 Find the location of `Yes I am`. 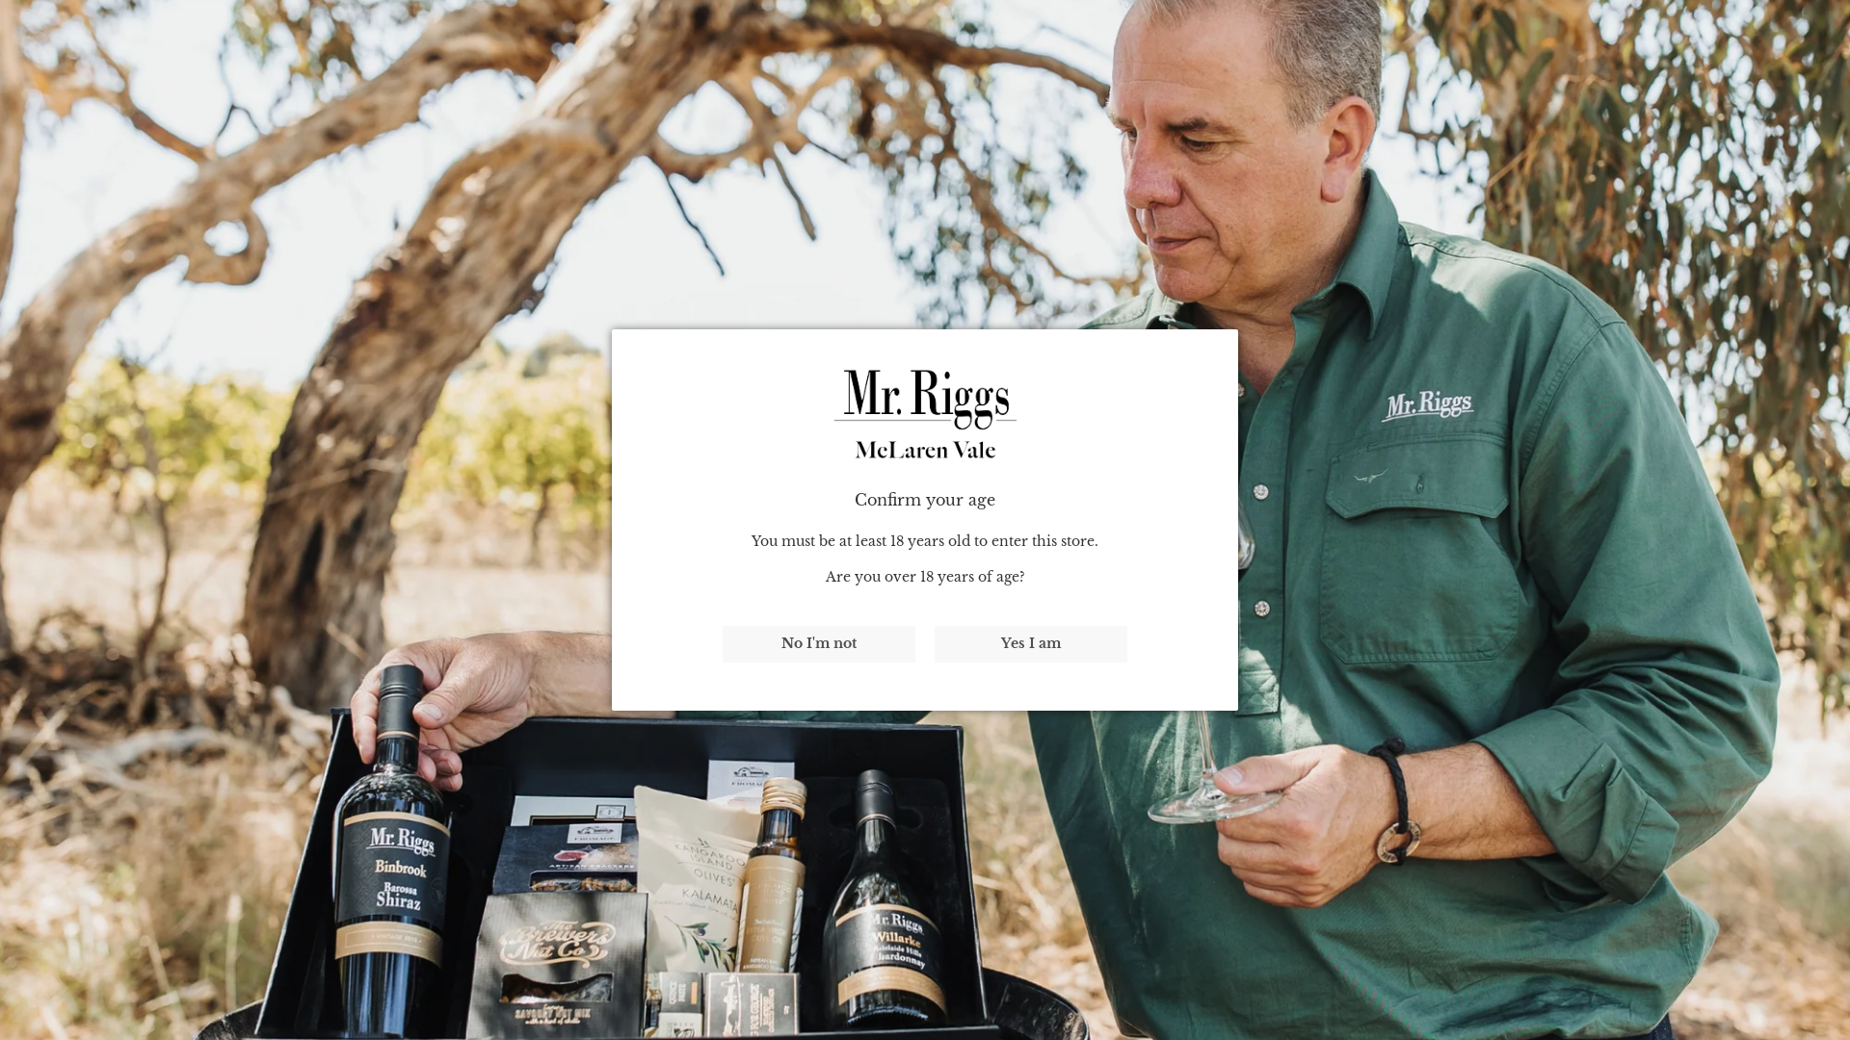

Yes I am is located at coordinates (1031, 644).